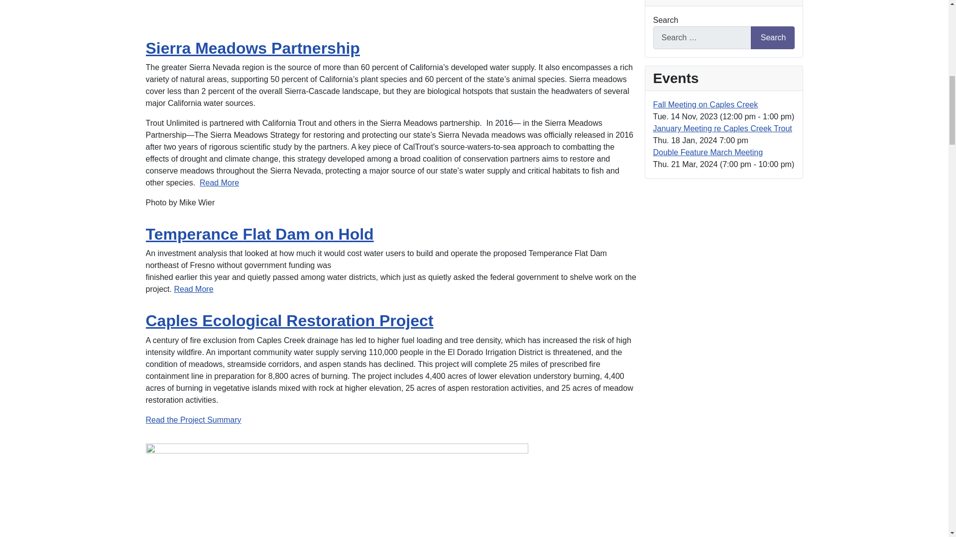 The height and width of the screenshot is (537, 956). I want to click on Sierra Meadows Partnership, so click(252, 48).